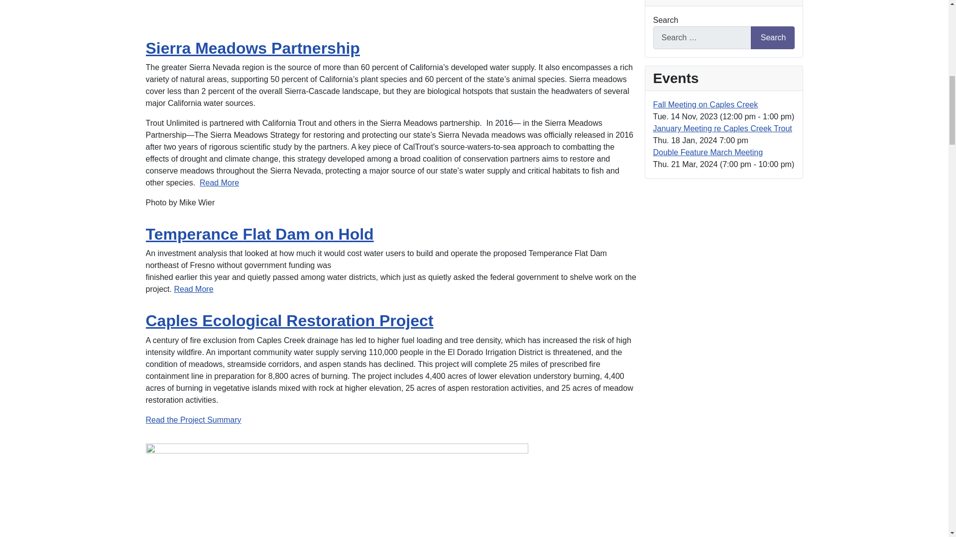 The height and width of the screenshot is (537, 956). I want to click on Sierra Meadows Partnership, so click(252, 48).